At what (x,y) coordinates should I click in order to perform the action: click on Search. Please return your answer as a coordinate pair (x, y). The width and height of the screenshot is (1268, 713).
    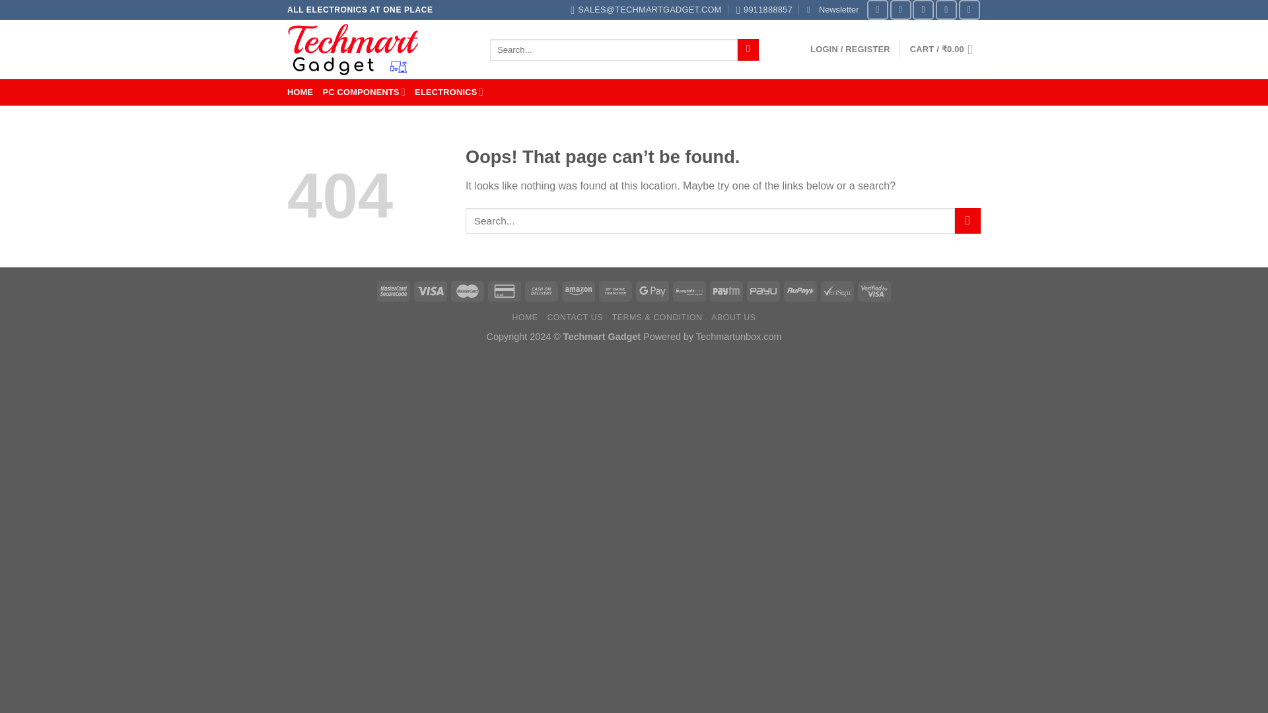
    Looking at the image, I should click on (748, 50).